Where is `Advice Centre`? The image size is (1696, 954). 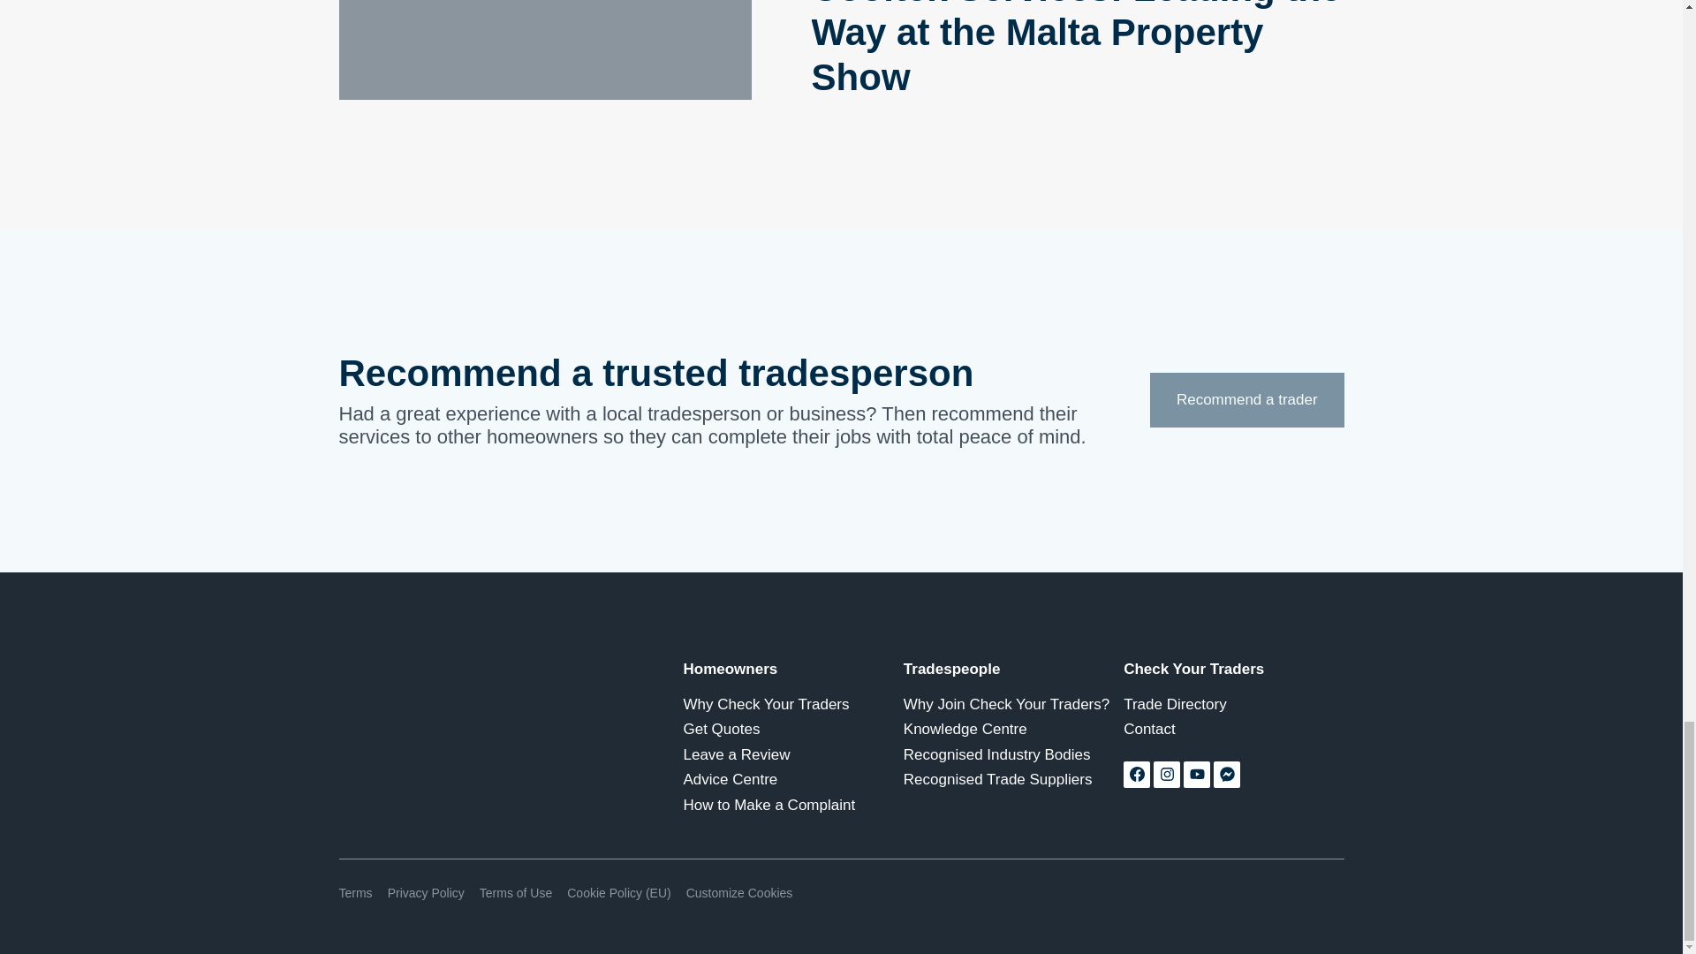
Advice Centre is located at coordinates (793, 779).